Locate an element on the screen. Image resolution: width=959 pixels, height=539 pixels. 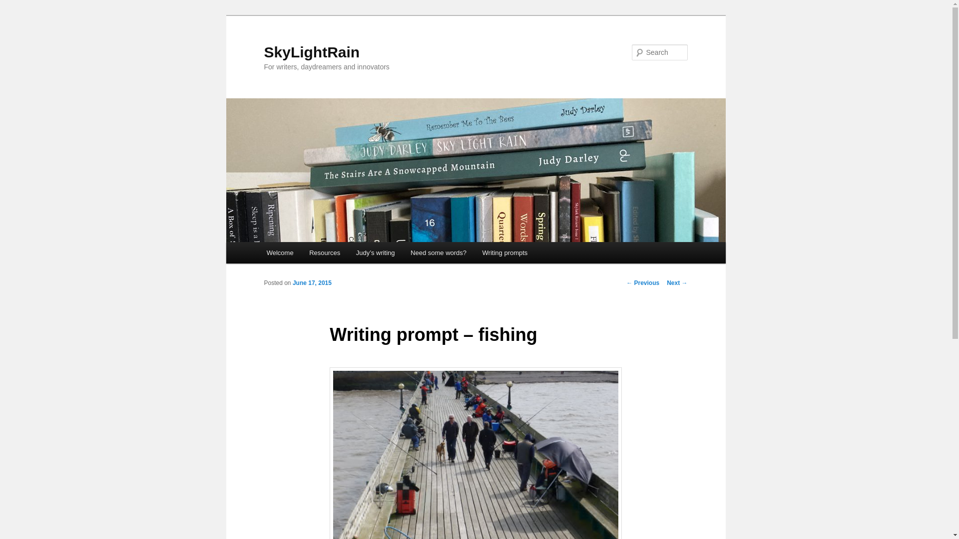
SkyLightRain is located at coordinates (312, 52).